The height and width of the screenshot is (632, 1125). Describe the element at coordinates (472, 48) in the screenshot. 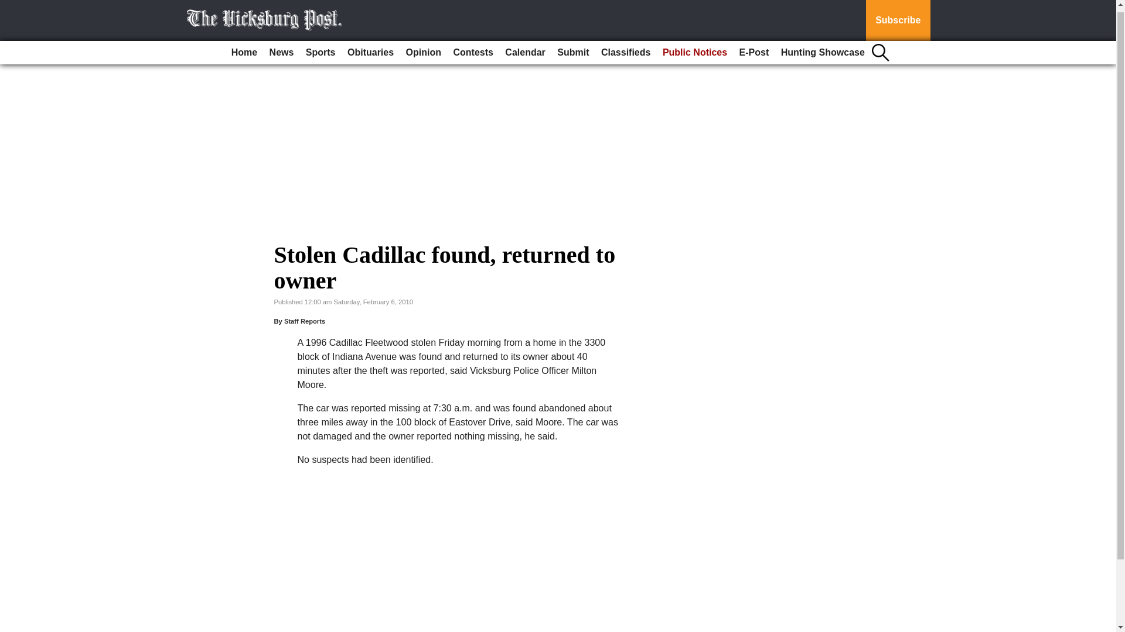

I see `Contests` at that location.